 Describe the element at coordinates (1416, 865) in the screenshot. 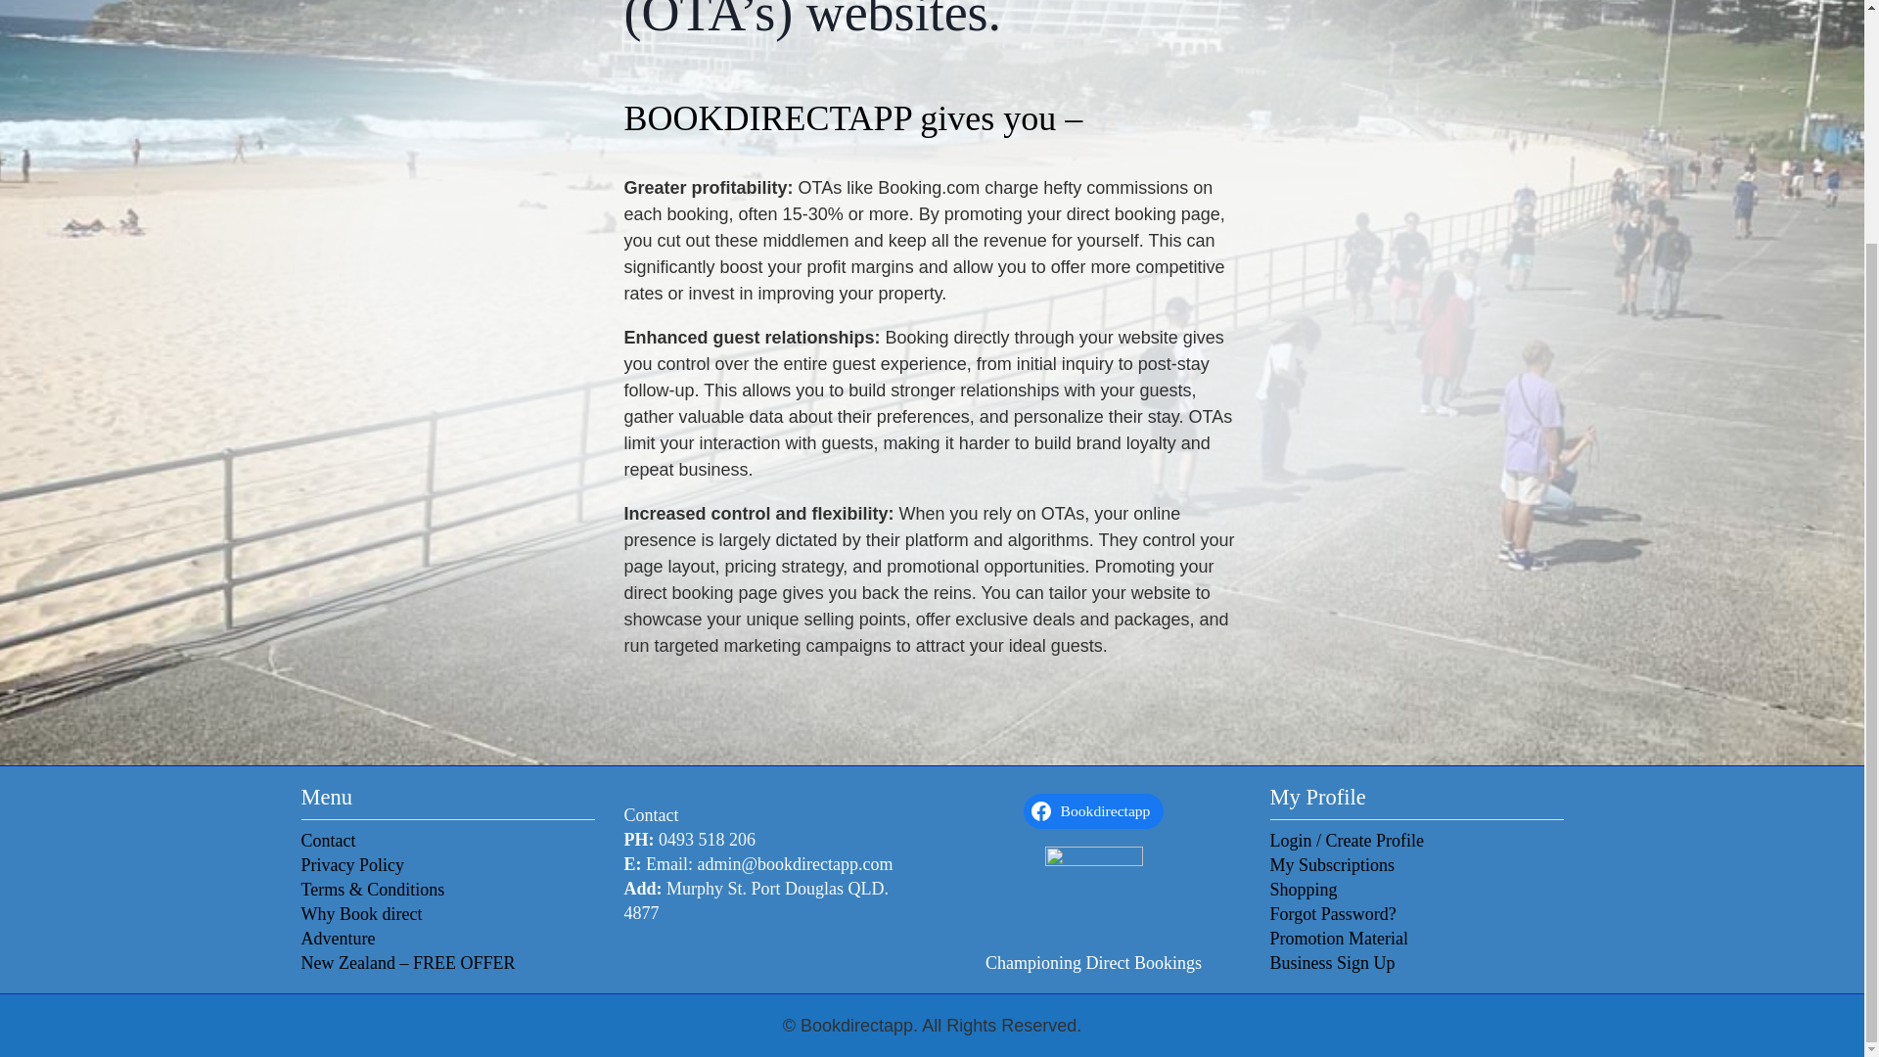

I see `My Subscriptions` at that location.